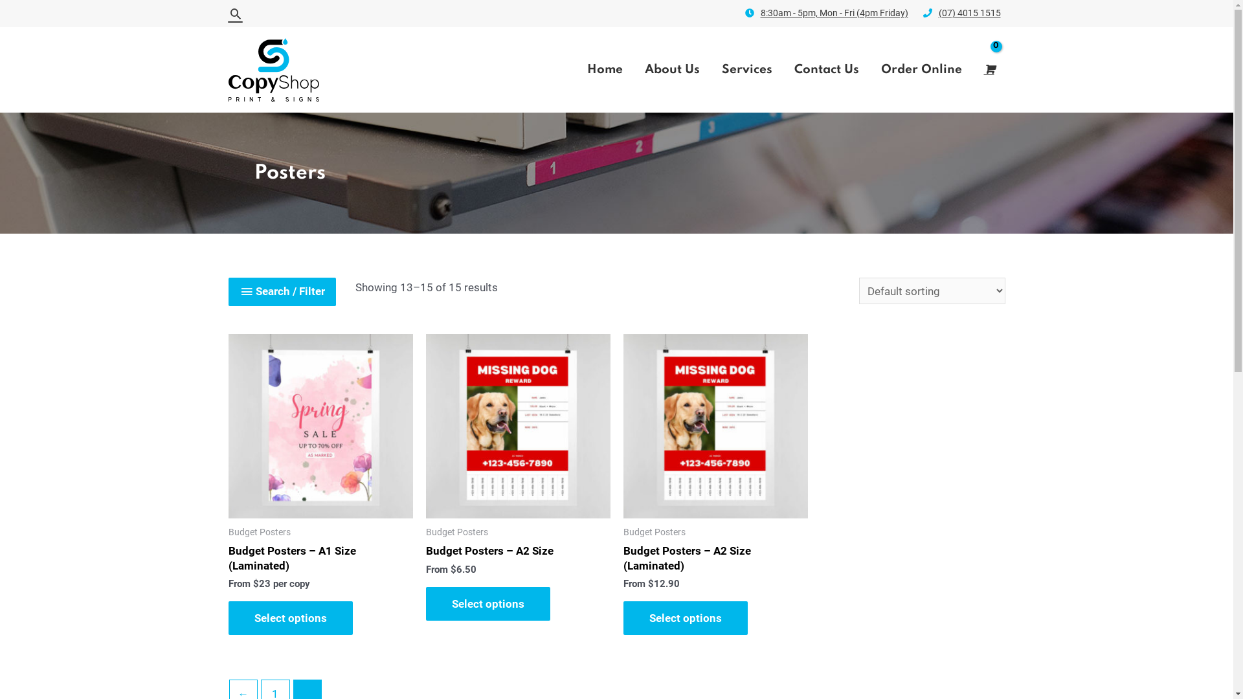 The image size is (1243, 699). Describe the element at coordinates (833, 13) in the screenshot. I see `8:30am - 5pm, Mon - Fri (4pm Friday)` at that location.